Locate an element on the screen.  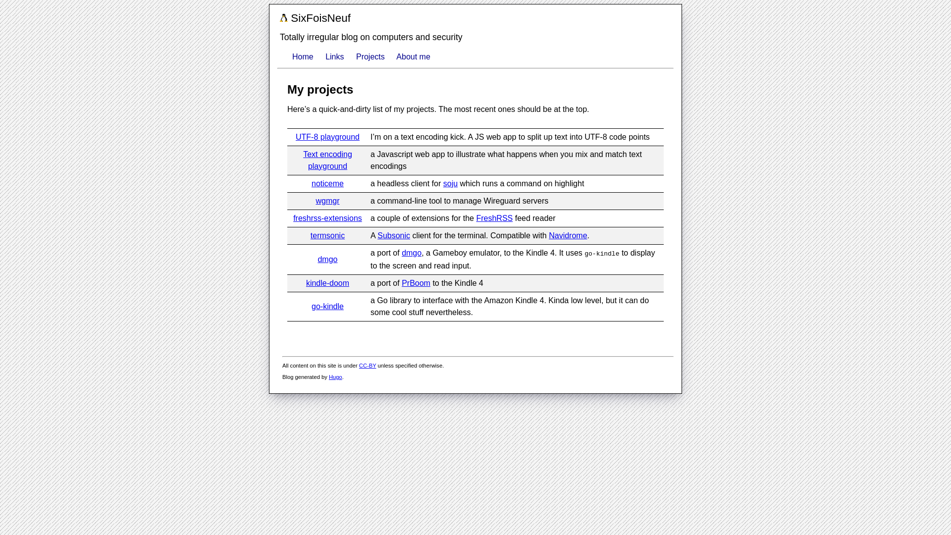
Projects is located at coordinates (370, 56).